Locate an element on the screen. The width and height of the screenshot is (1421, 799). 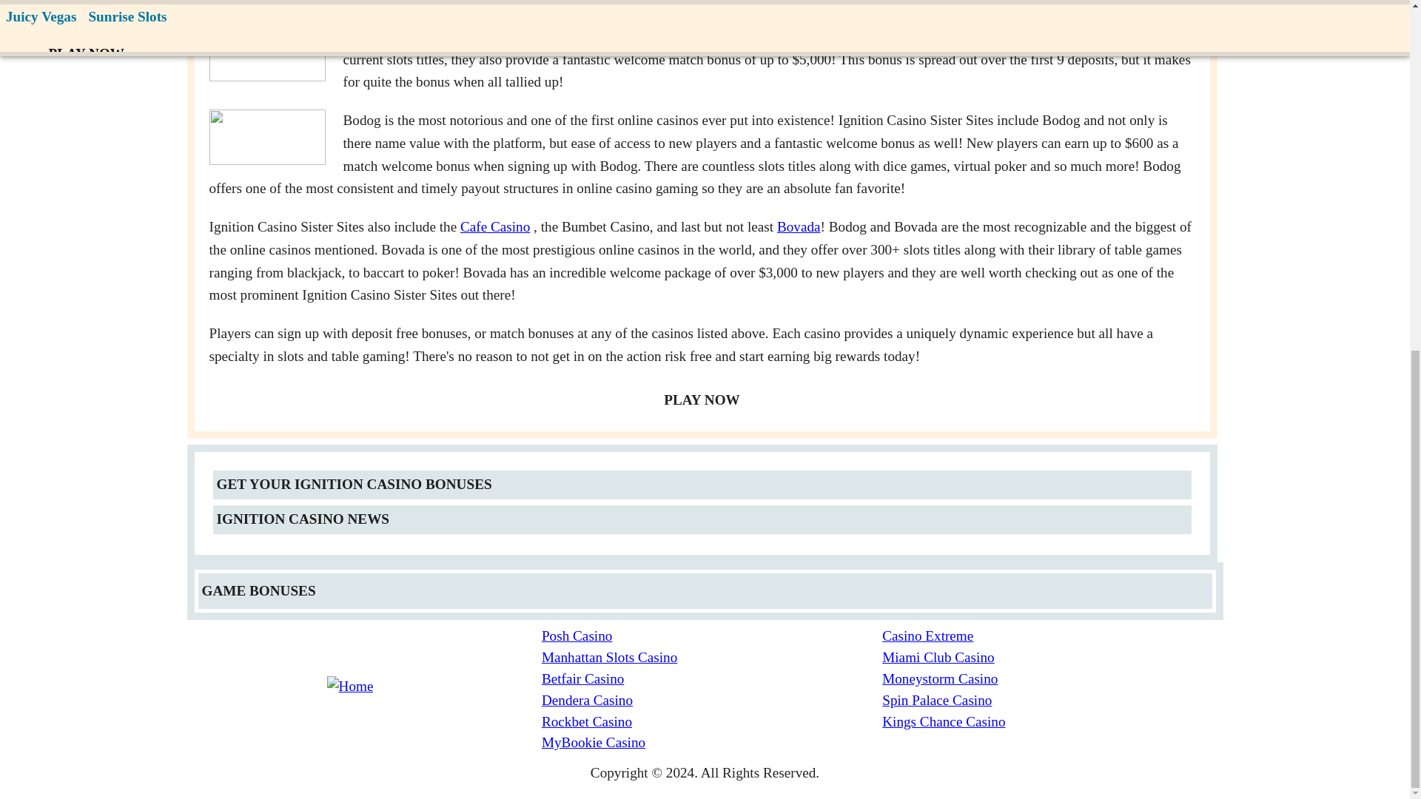
Cafe Casino is located at coordinates (495, 226).